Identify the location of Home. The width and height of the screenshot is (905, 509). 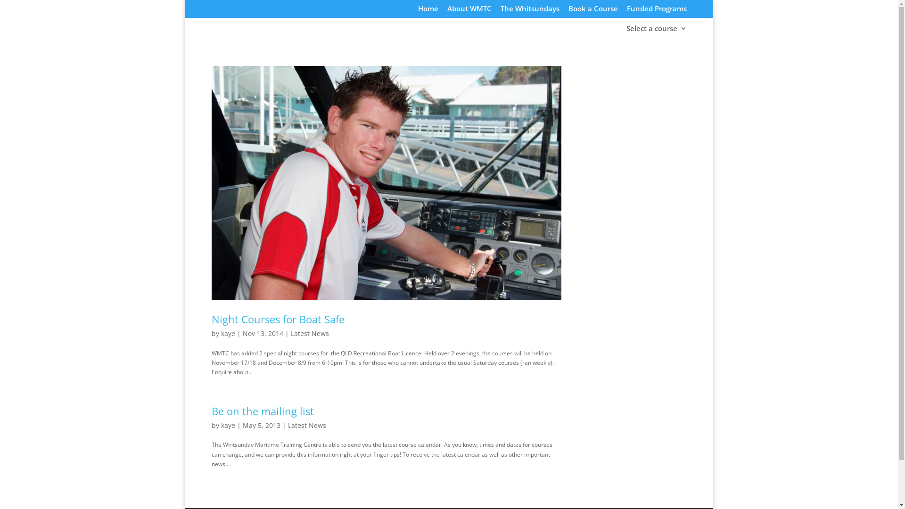
(428, 11).